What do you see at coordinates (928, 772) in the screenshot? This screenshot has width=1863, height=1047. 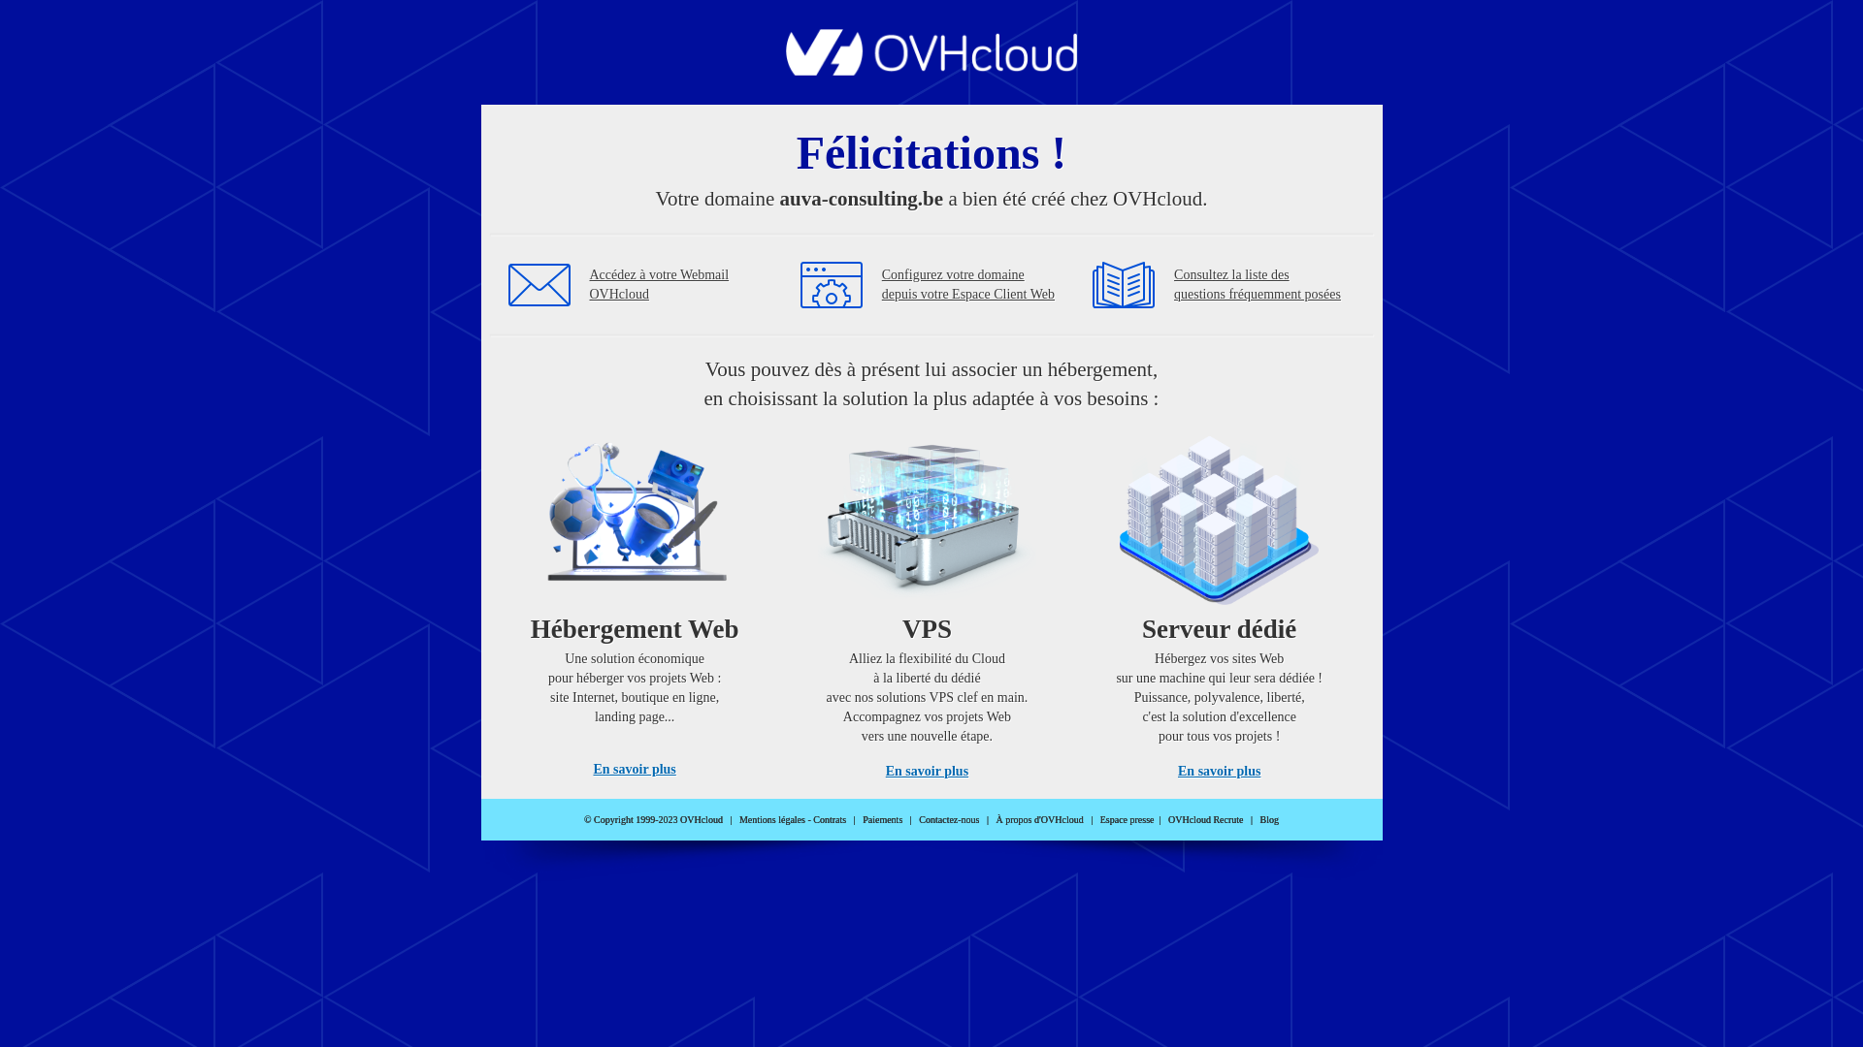 I see `En savoir plus` at bounding box center [928, 772].